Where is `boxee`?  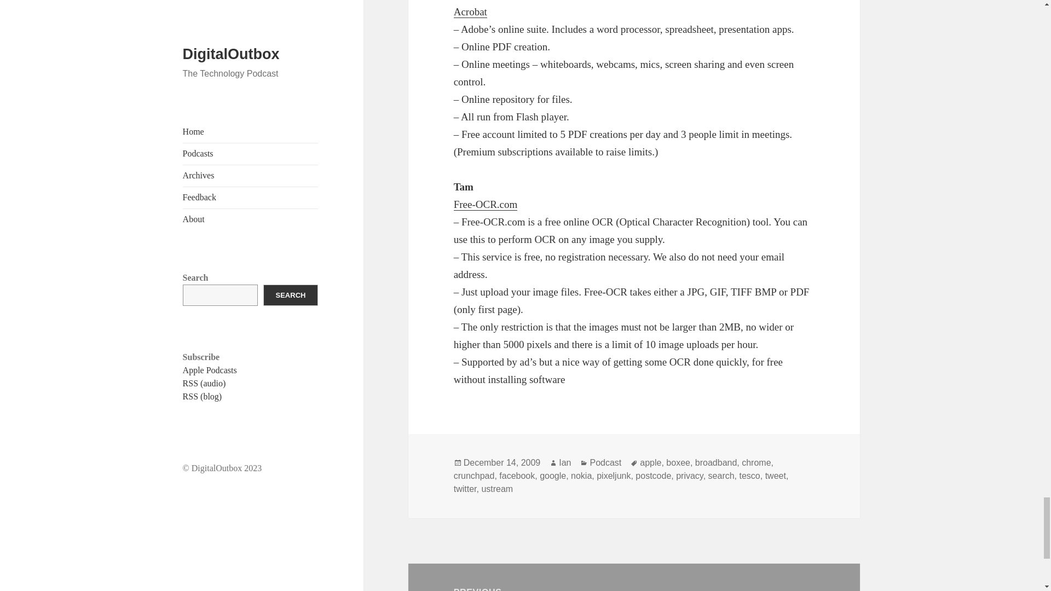 boxee is located at coordinates (678, 463).